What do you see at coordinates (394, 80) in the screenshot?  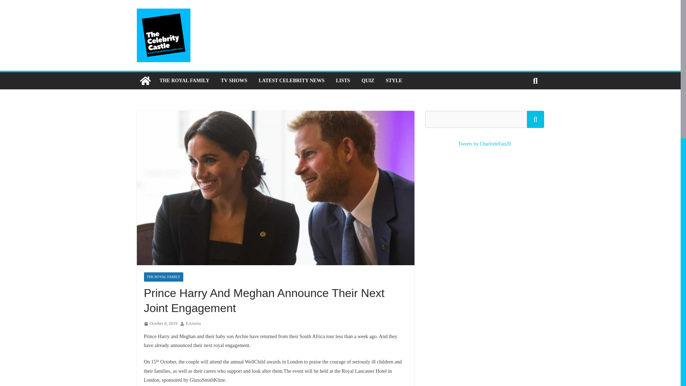 I see `STYLE` at bounding box center [394, 80].